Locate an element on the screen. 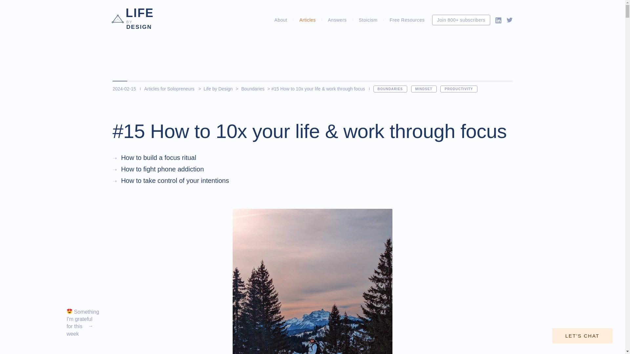  BOUNDARIES is located at coordinates (390, 89).